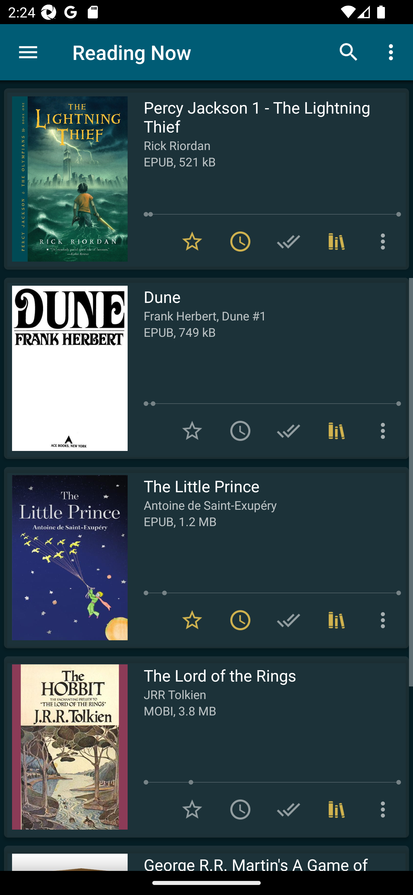 The width and height of the screenshot is (413, 895). I want to click on Read Percy Jackson 1 - The Lightning Thief, so click(66, 179).